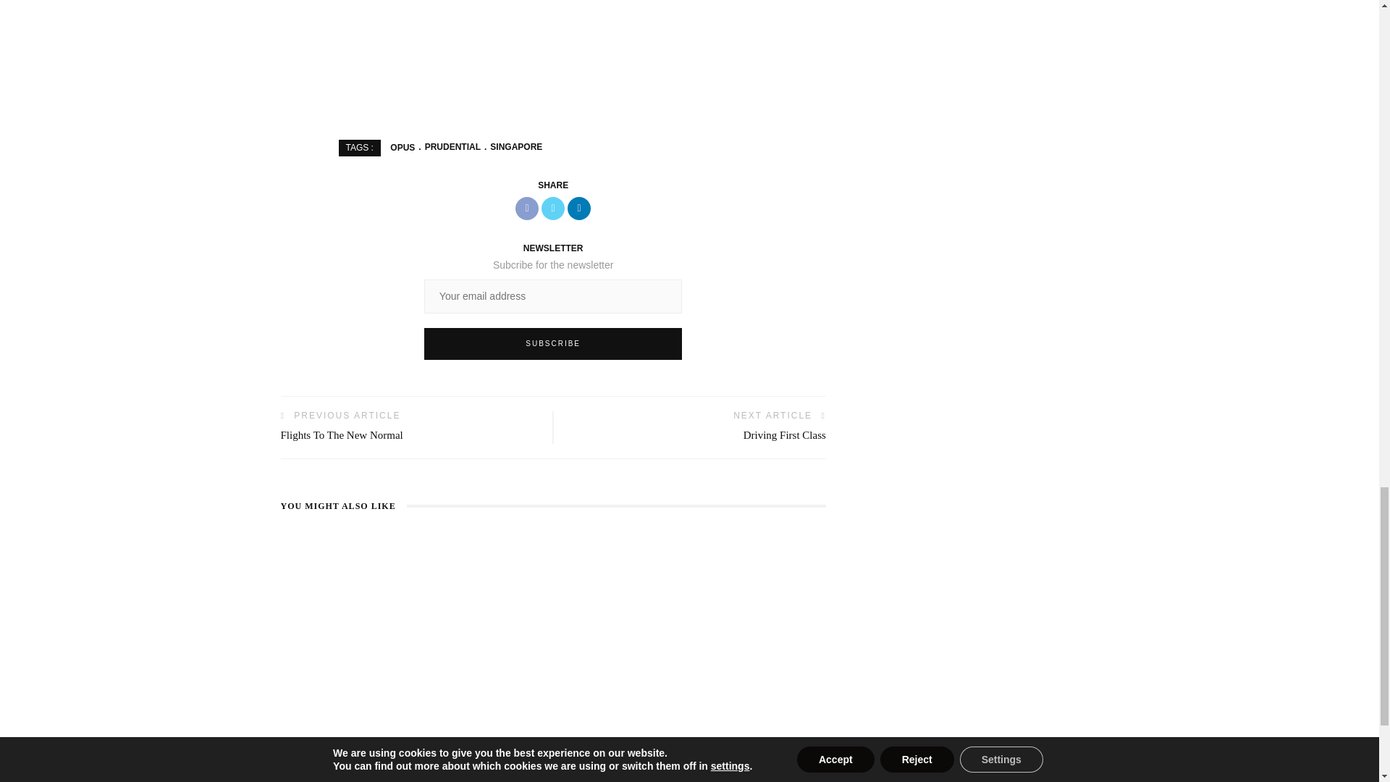 The image size is (1390, 782). What do you see at coordinates (447, 146) in the screenshot?
I see `Prudential` at bounding box center [447, 146].